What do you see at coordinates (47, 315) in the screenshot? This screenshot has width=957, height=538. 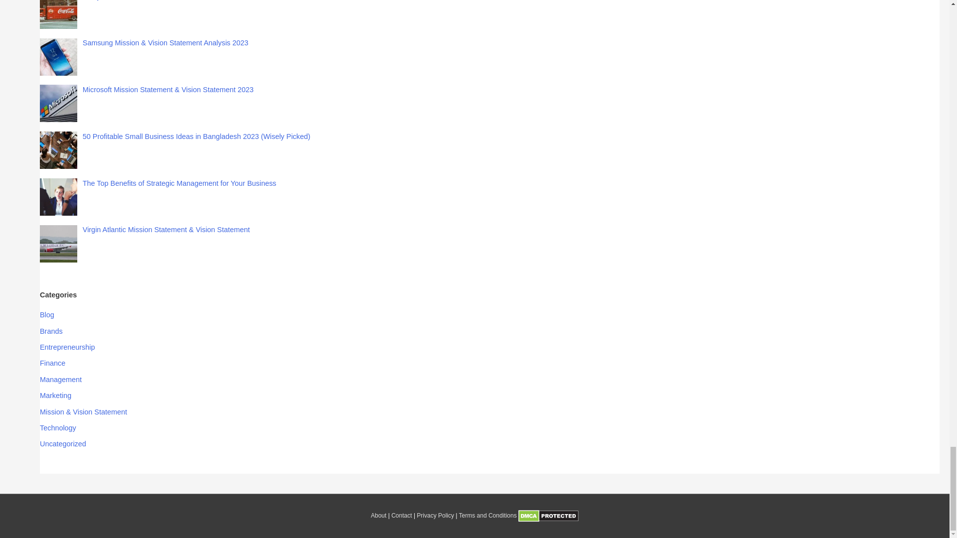 I see `Blog` at bounding box center [47, 315].